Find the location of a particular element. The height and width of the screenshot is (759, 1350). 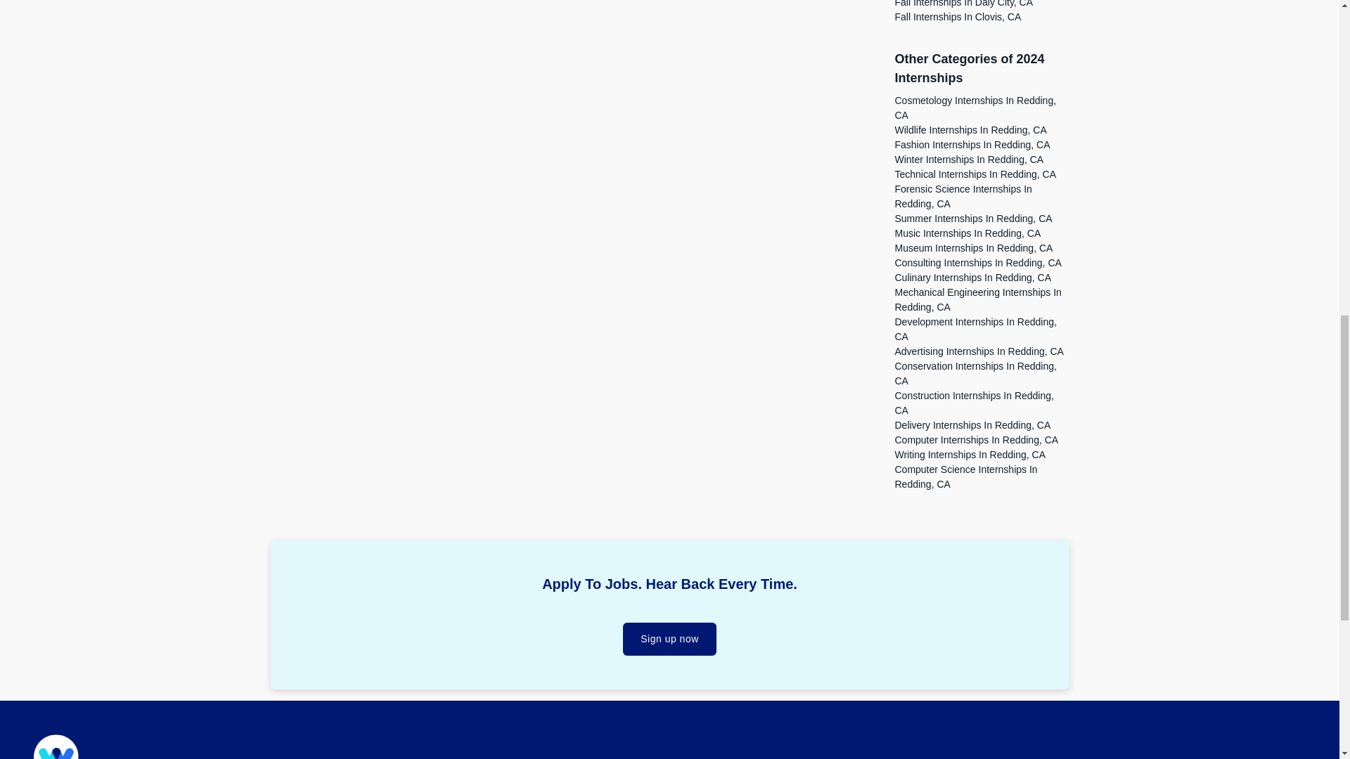

Museum Internships In Redding, CA is located at coordinates (973, 247).